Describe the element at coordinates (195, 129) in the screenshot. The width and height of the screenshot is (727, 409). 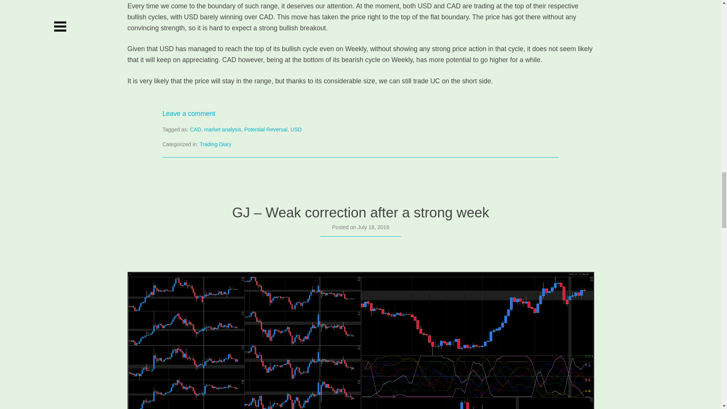
I see `CAD` at that location.